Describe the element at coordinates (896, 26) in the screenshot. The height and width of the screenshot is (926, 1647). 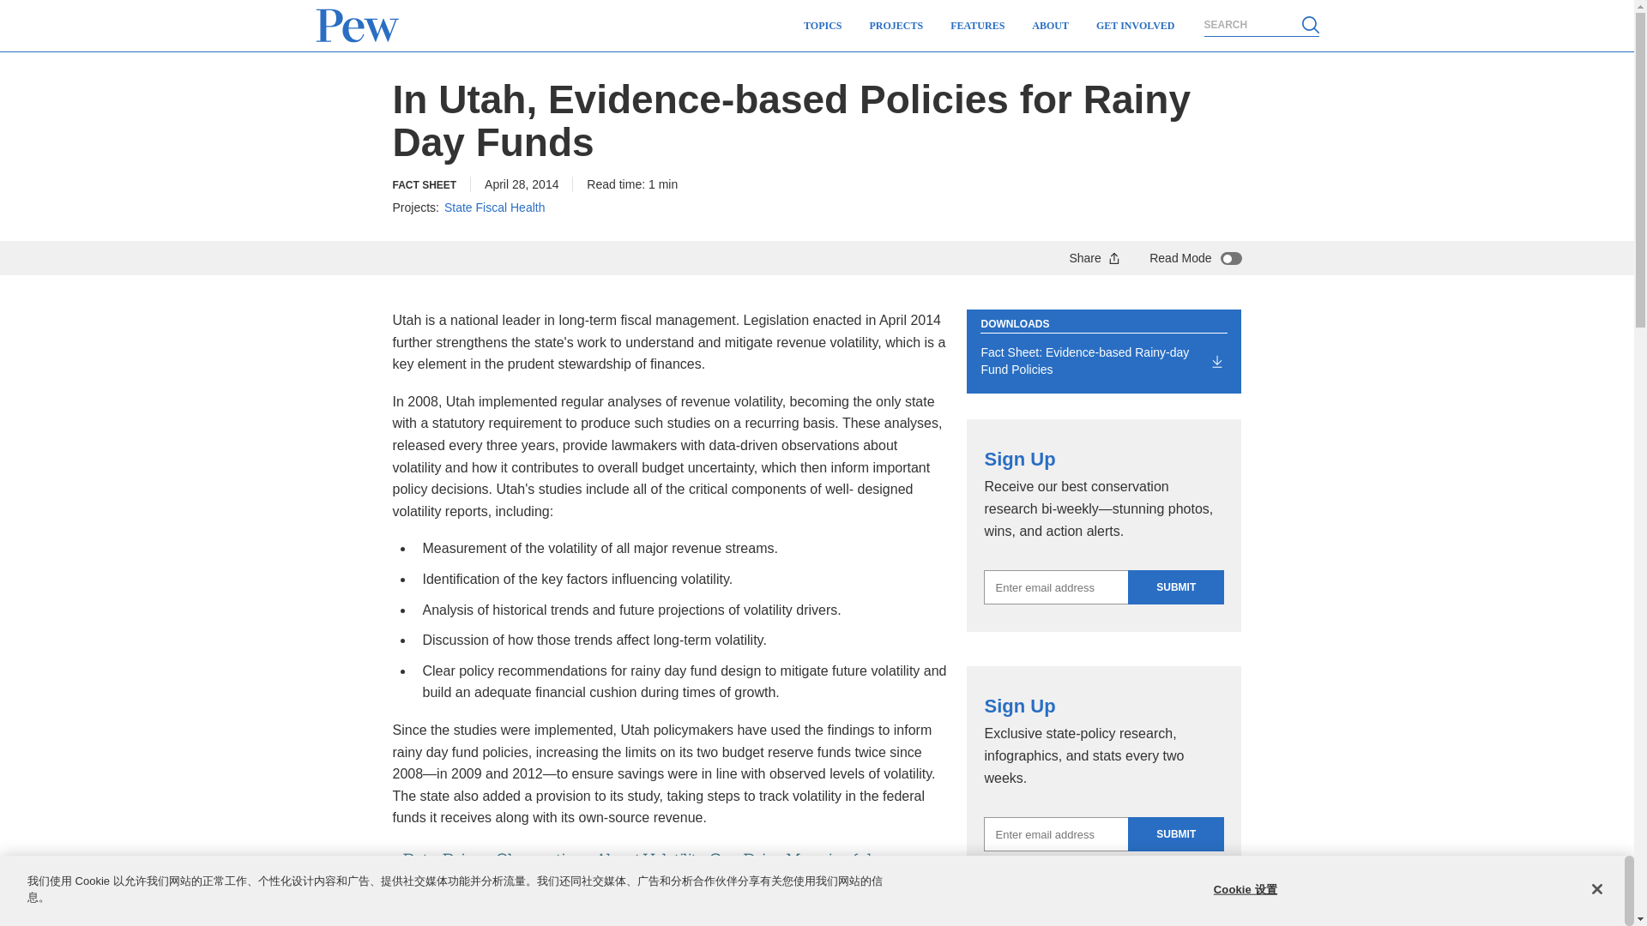
I see `PROJECTS` at that location.